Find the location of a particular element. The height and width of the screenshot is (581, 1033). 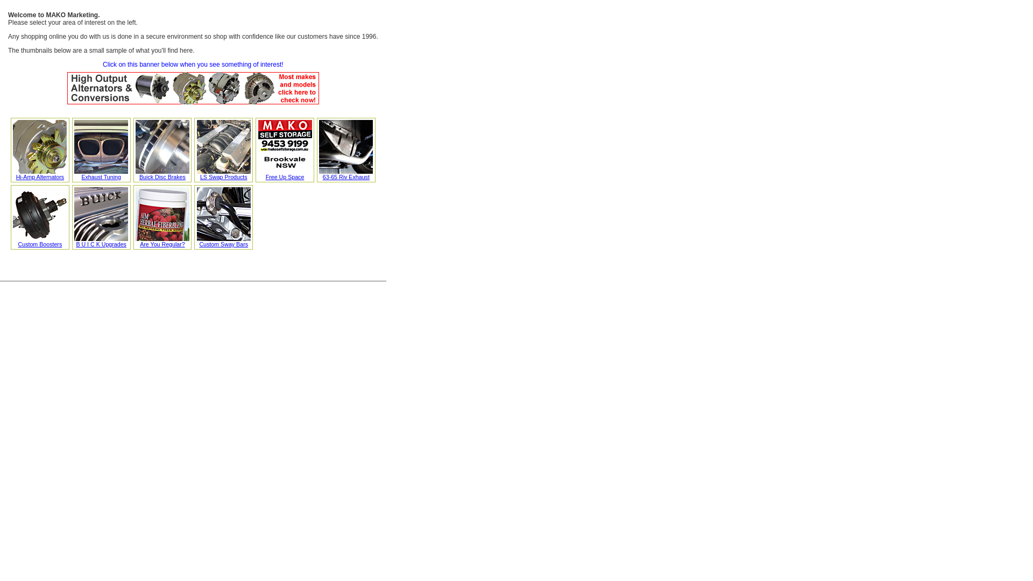

Buick Disc Brakes is located at coordinates (162, 174).